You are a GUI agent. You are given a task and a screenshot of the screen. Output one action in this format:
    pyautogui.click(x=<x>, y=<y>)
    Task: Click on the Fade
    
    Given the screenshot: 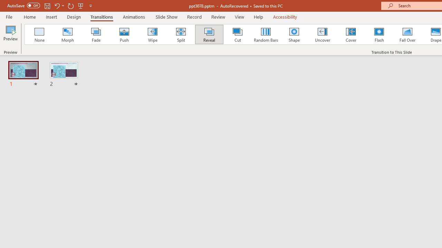 What is the action you would take?
    pyautogui.click(x=96, y=34)
    